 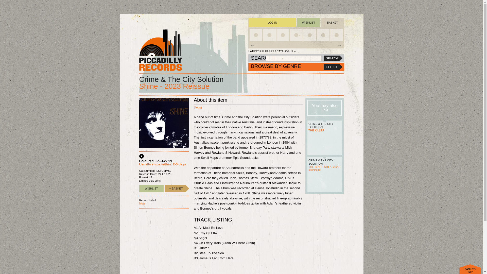 I want to click on Mute, so click(x=142, y=203).